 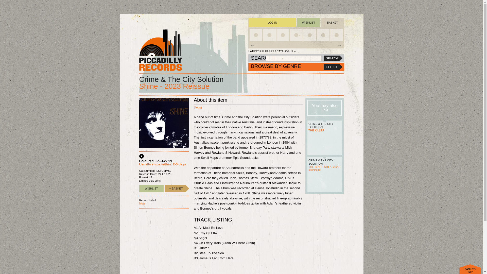 I want to click on Mute, so click(x=142, y=203).